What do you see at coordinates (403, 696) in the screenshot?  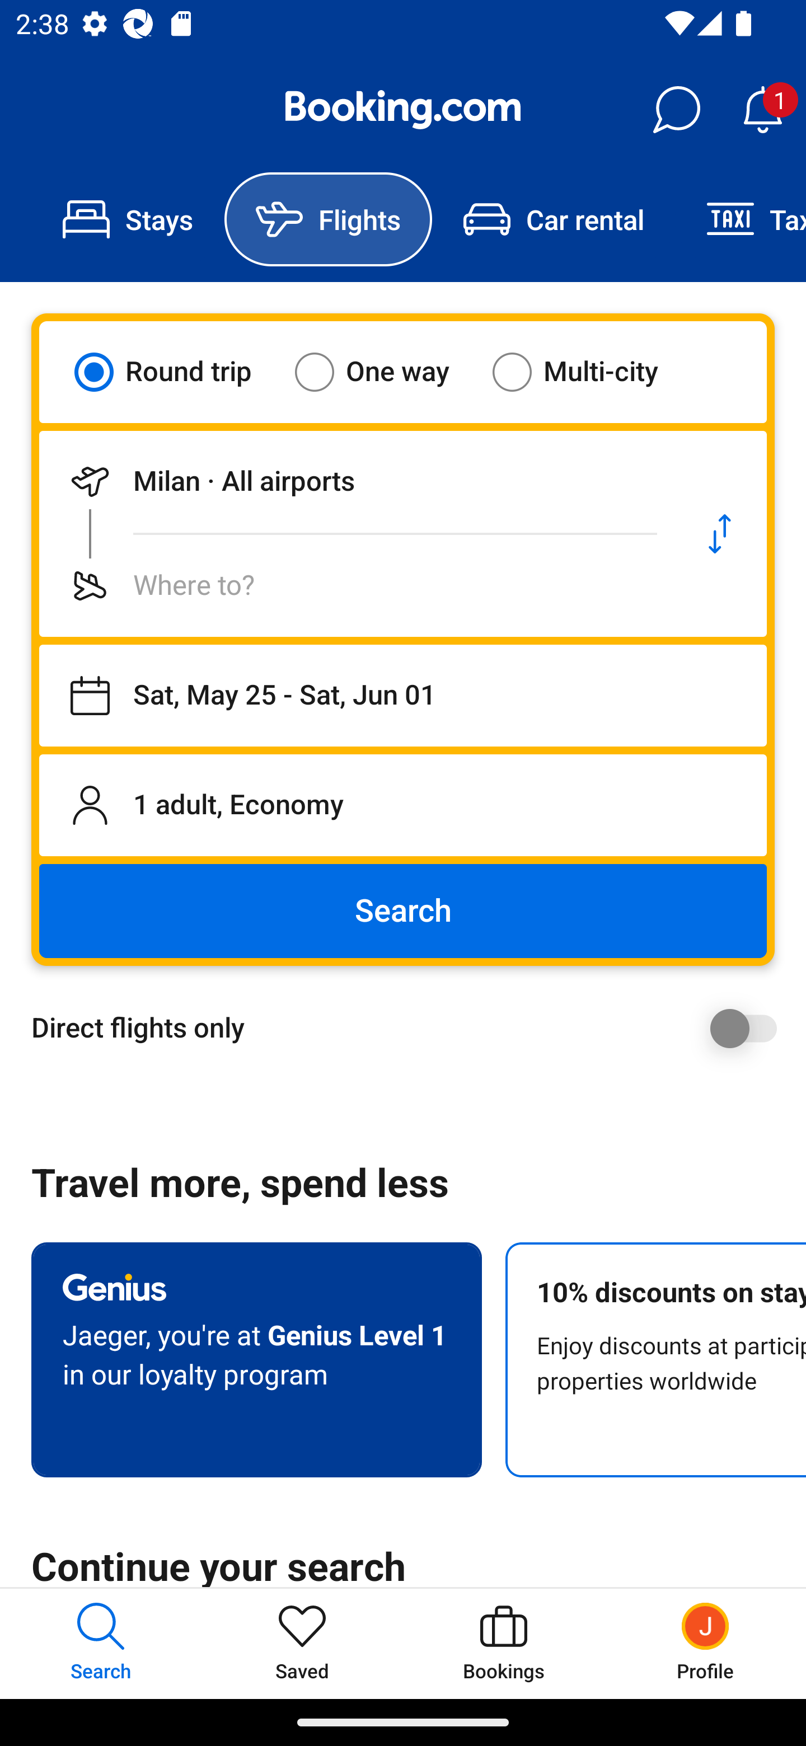 I see `Departing on Sat, May 25, returning on Sat, Jun 01` at bounding box center [403, 696].